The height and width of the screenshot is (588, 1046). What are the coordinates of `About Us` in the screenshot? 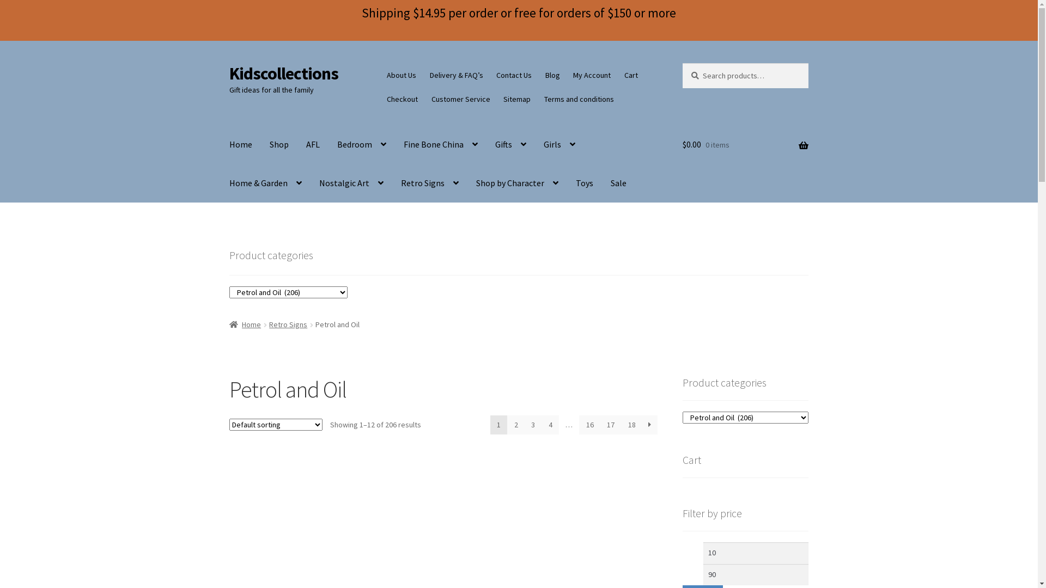 It's located at (402, 75).